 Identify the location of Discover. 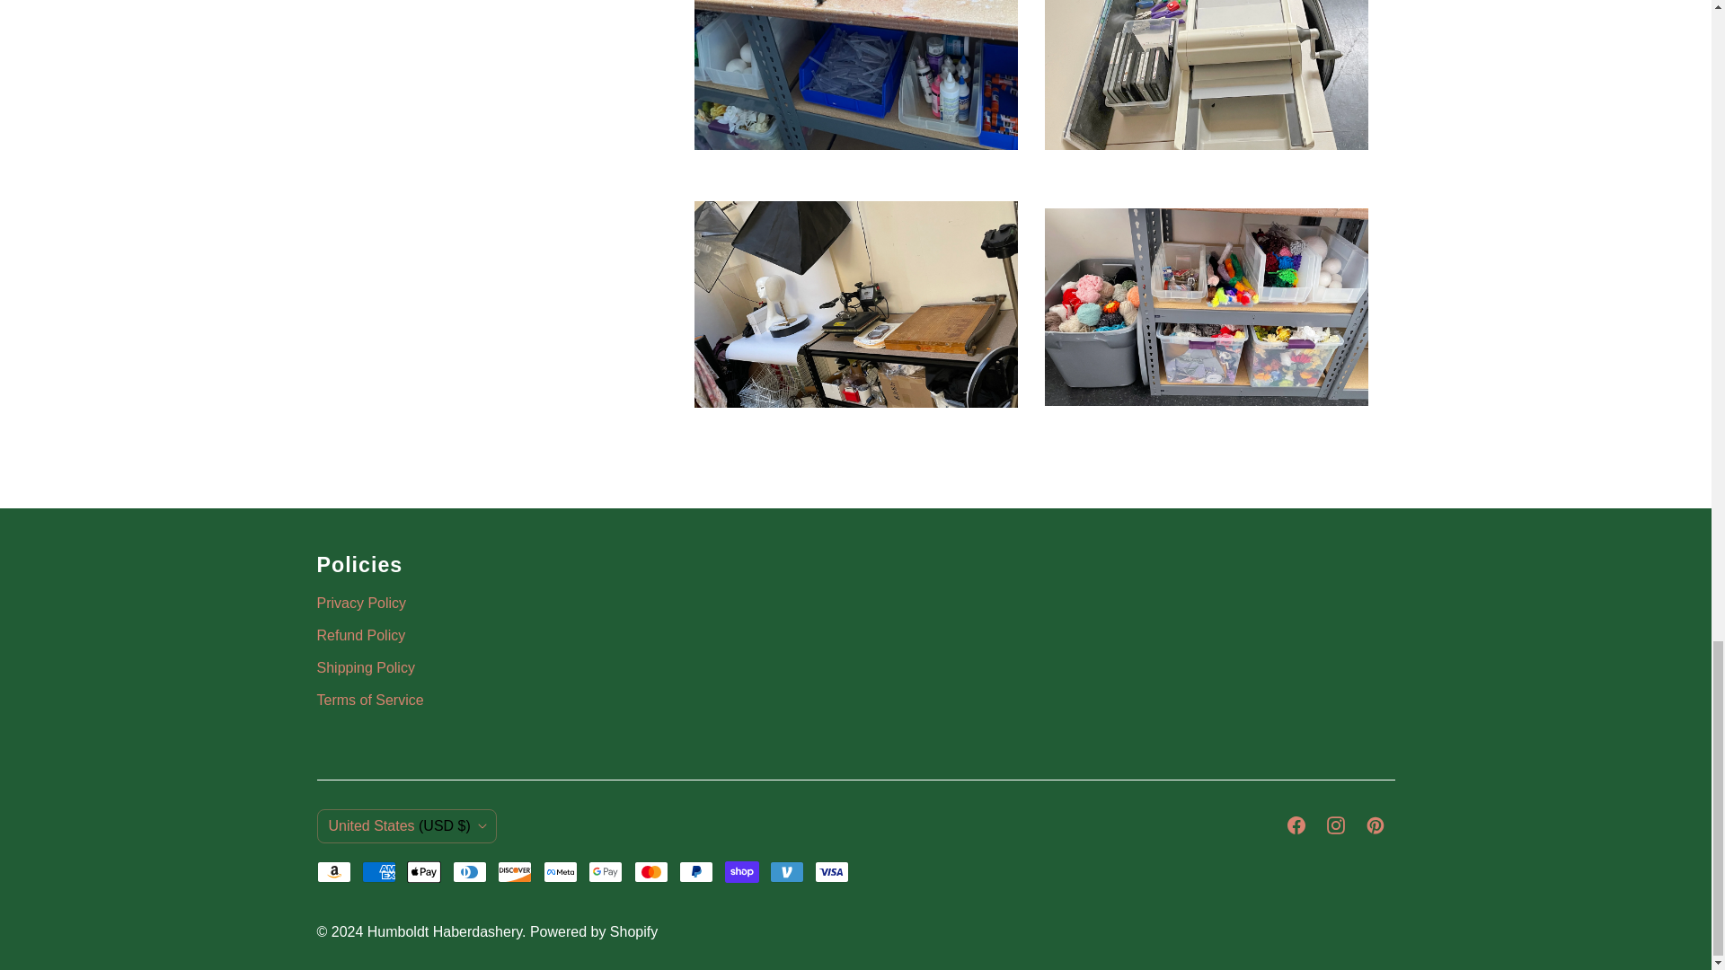
(514, 871).